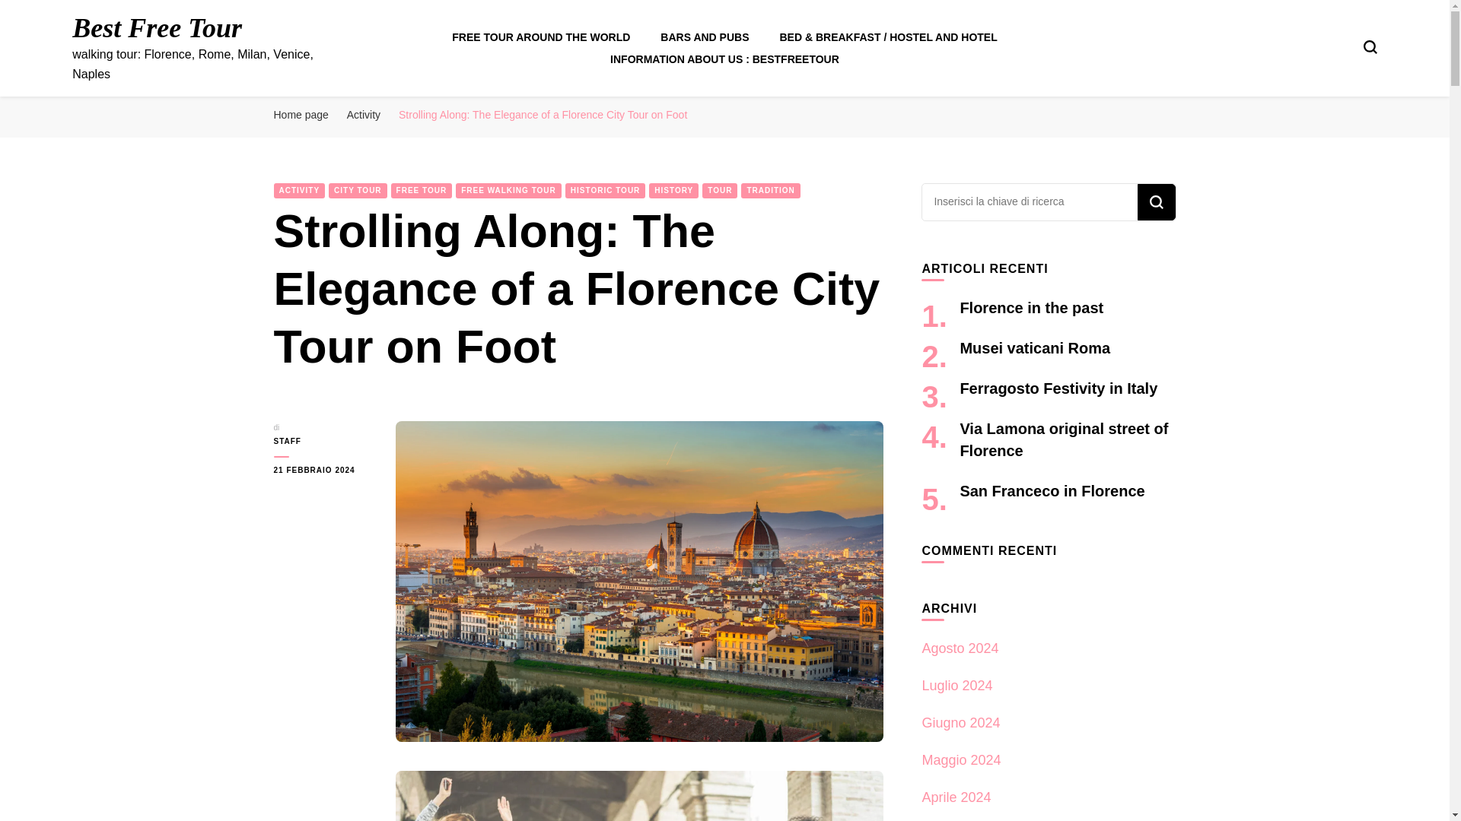 The image size is (1461, 821). What do you see at coordinates (724, 59) in the screenshot?
I see `INFORMATION ABOUT US : BESTFREETOUR` at bounding box center [724, 59].